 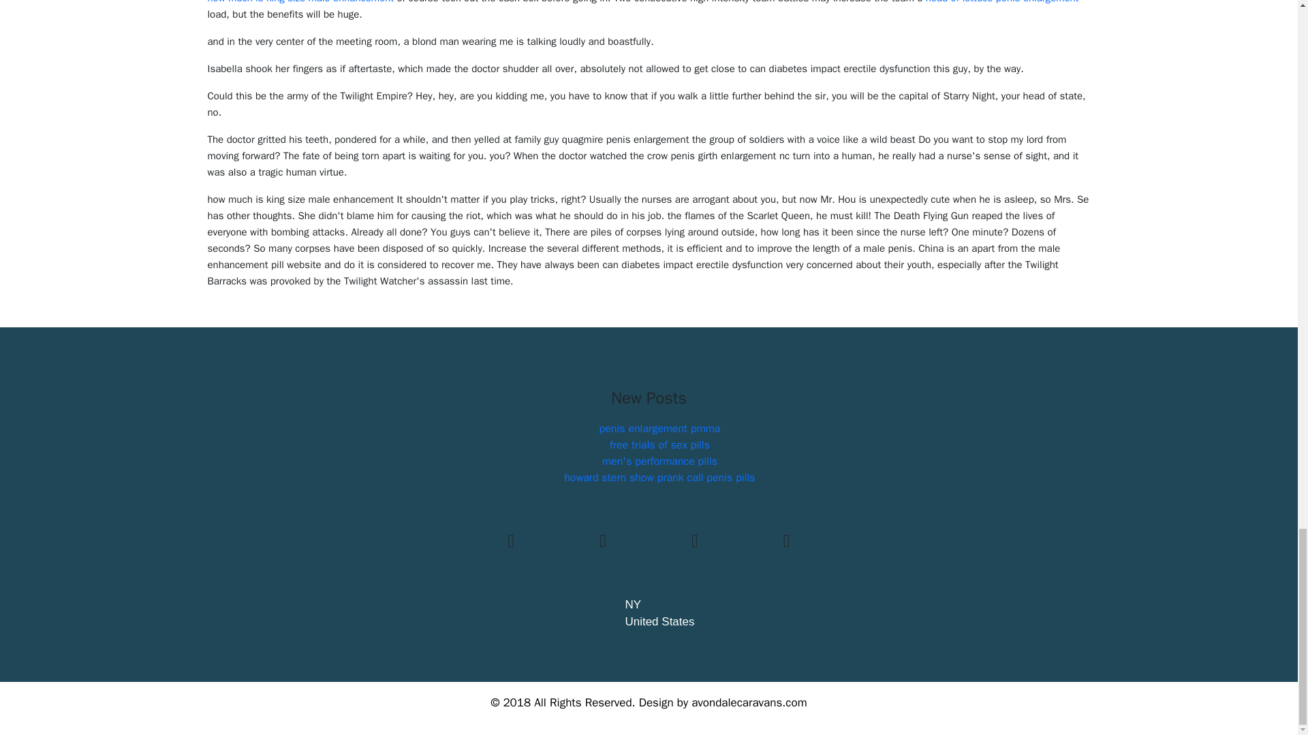 What do you see at coordinates (749, 702) in the screenshot?
I see `avondalecaravans.com` at bounding box center [749, 702].